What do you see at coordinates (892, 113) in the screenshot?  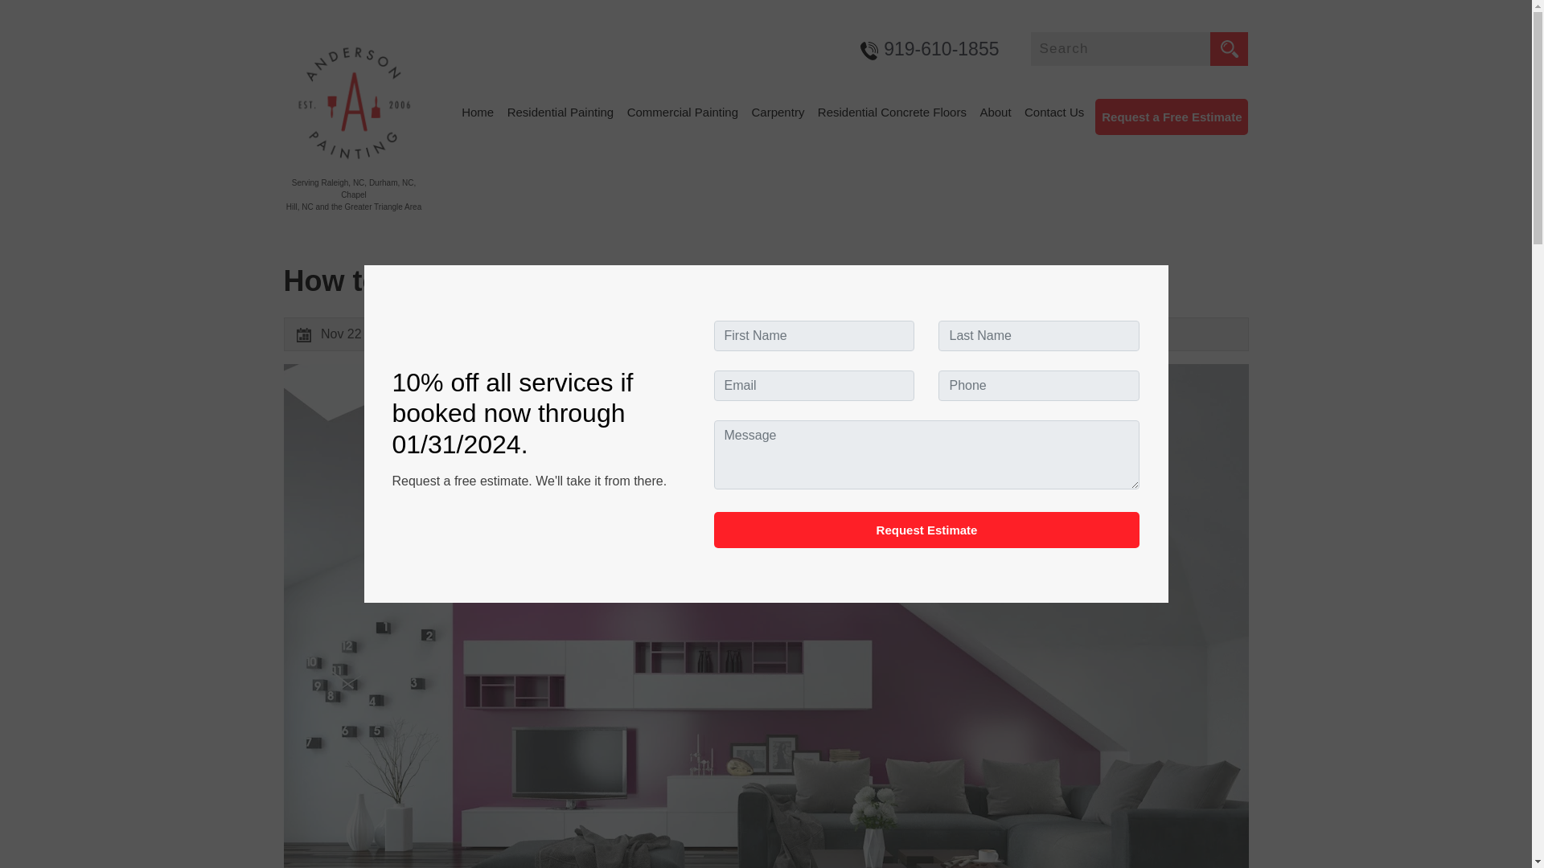 I see `Residential Concrete Floors` at bounding box center [892, 113].